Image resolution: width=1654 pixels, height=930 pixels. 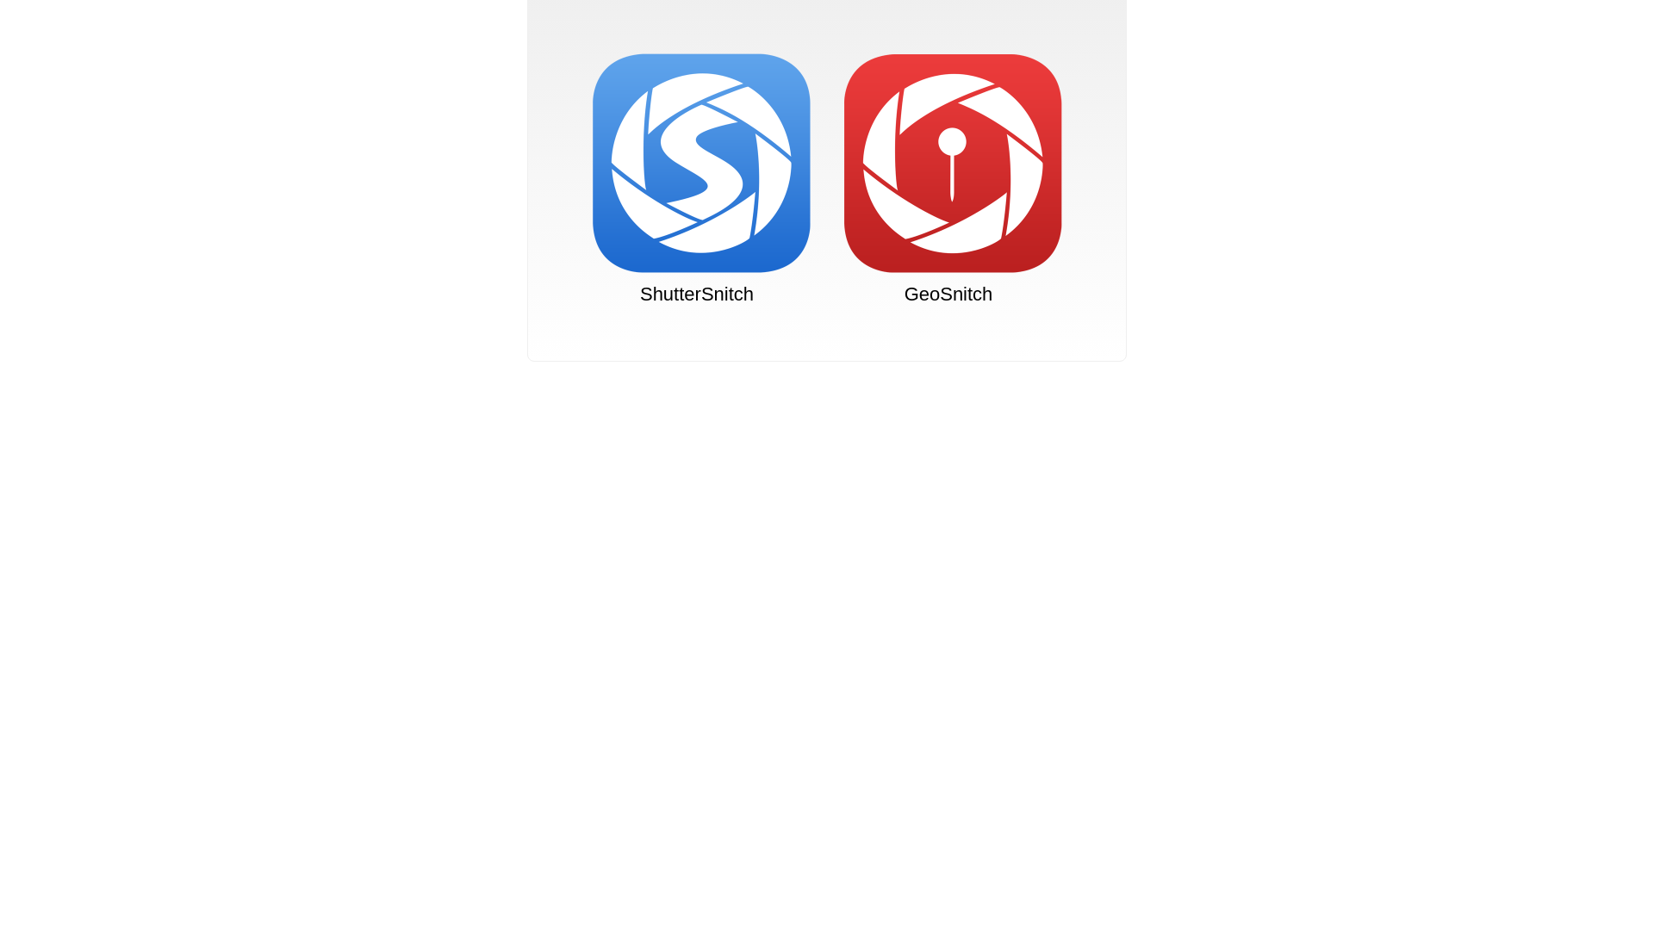 What do you see at coordinates (697, 179) in the screenshot?
I see `ShutterSnitch` at bounding box center [697, 179].